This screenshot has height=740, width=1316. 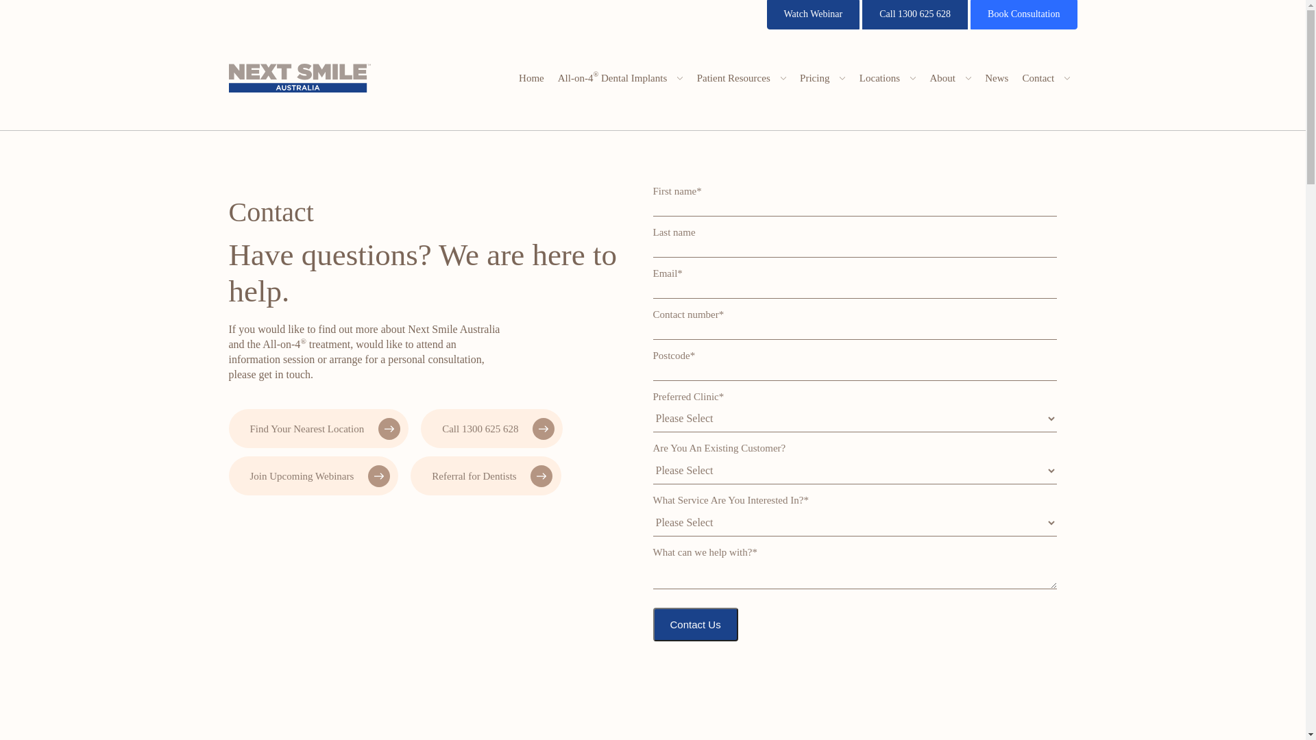 What do you see at coordinates (485, 476) in the screenshot?
I see `Referral for Dentists` at bounding box center [485, 476].